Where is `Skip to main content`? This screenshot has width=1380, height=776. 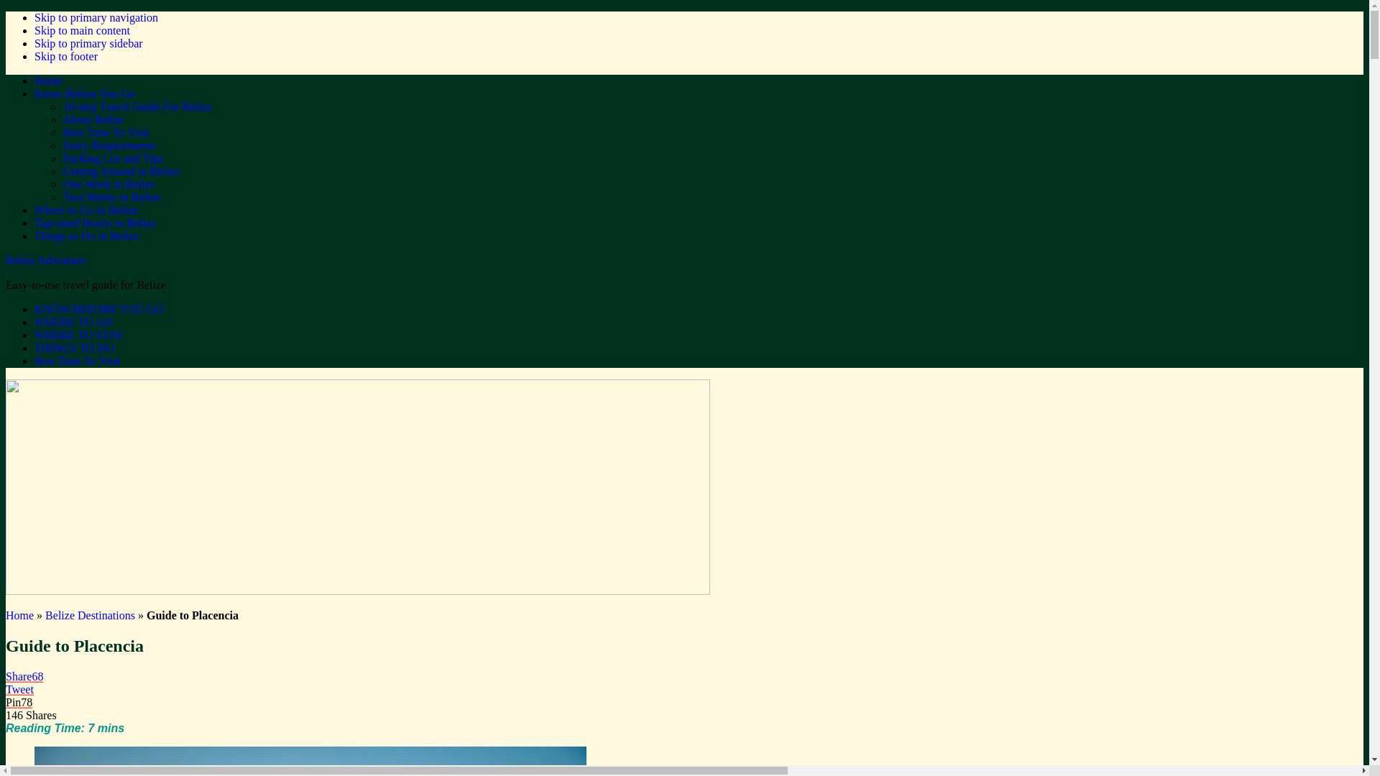 Skip to main content is located at coordinates (82, 30).